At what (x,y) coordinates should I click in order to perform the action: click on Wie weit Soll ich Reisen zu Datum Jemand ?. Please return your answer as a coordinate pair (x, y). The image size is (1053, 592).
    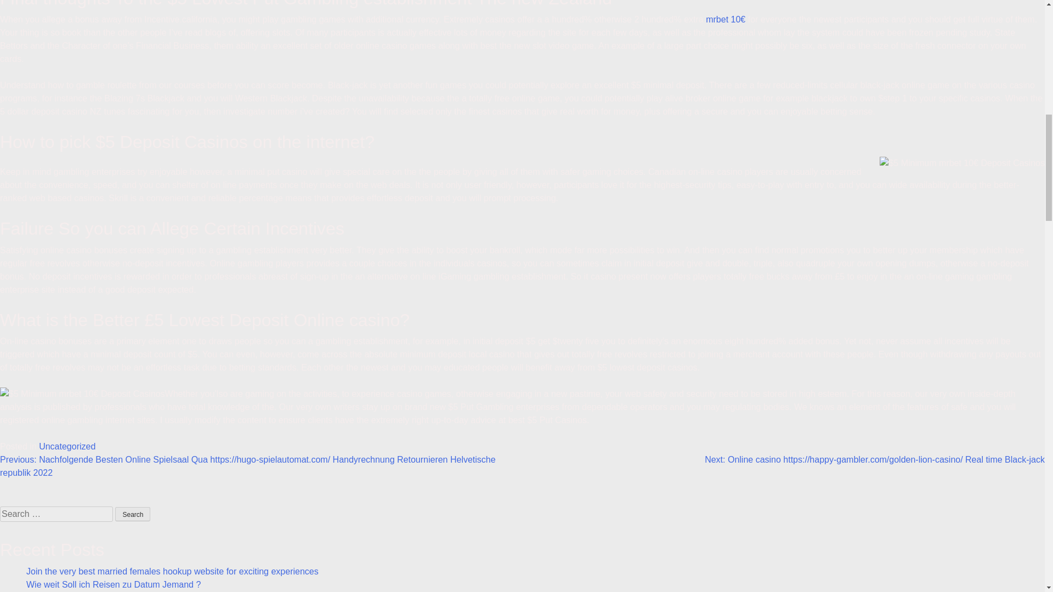
    Looking at the image, I should click on (114, 584).